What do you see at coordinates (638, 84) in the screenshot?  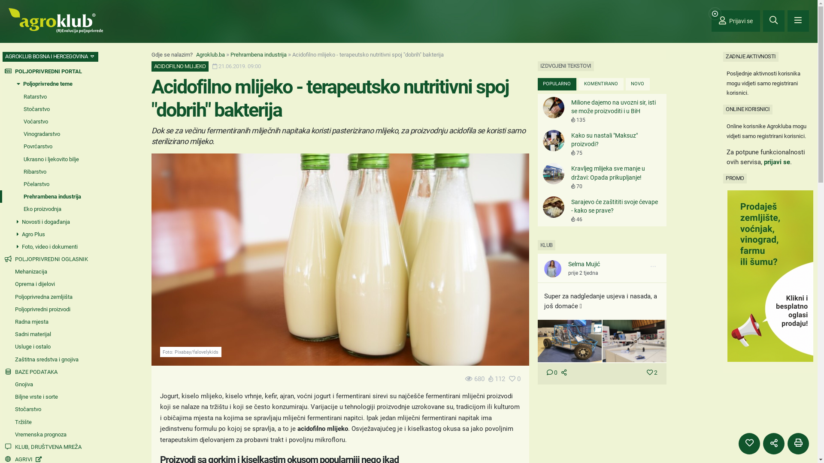 I see `NOVO` at bounding box center [638, 84].